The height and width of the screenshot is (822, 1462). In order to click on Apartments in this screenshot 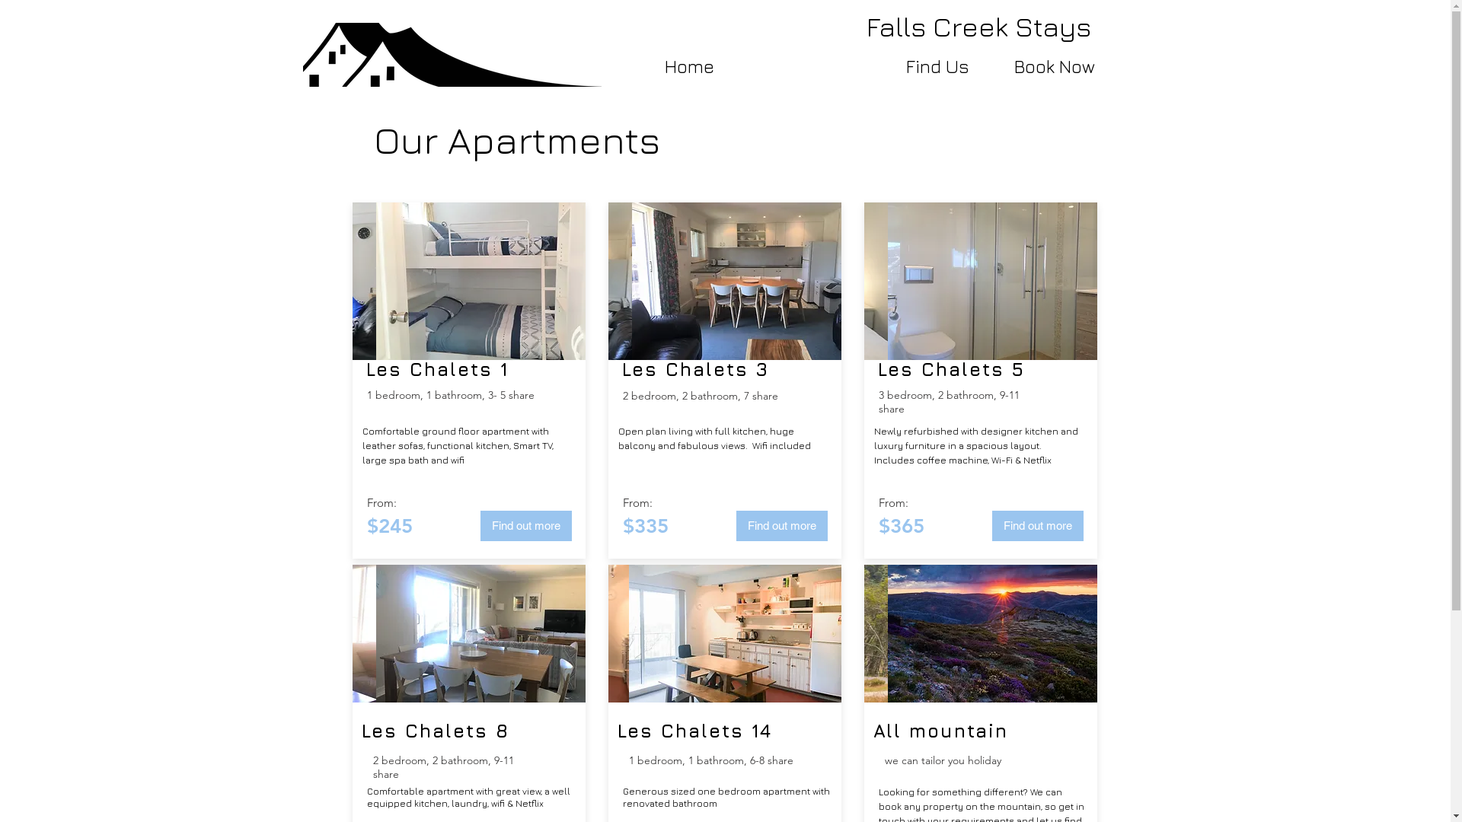, I will do `click(810, 67)`.